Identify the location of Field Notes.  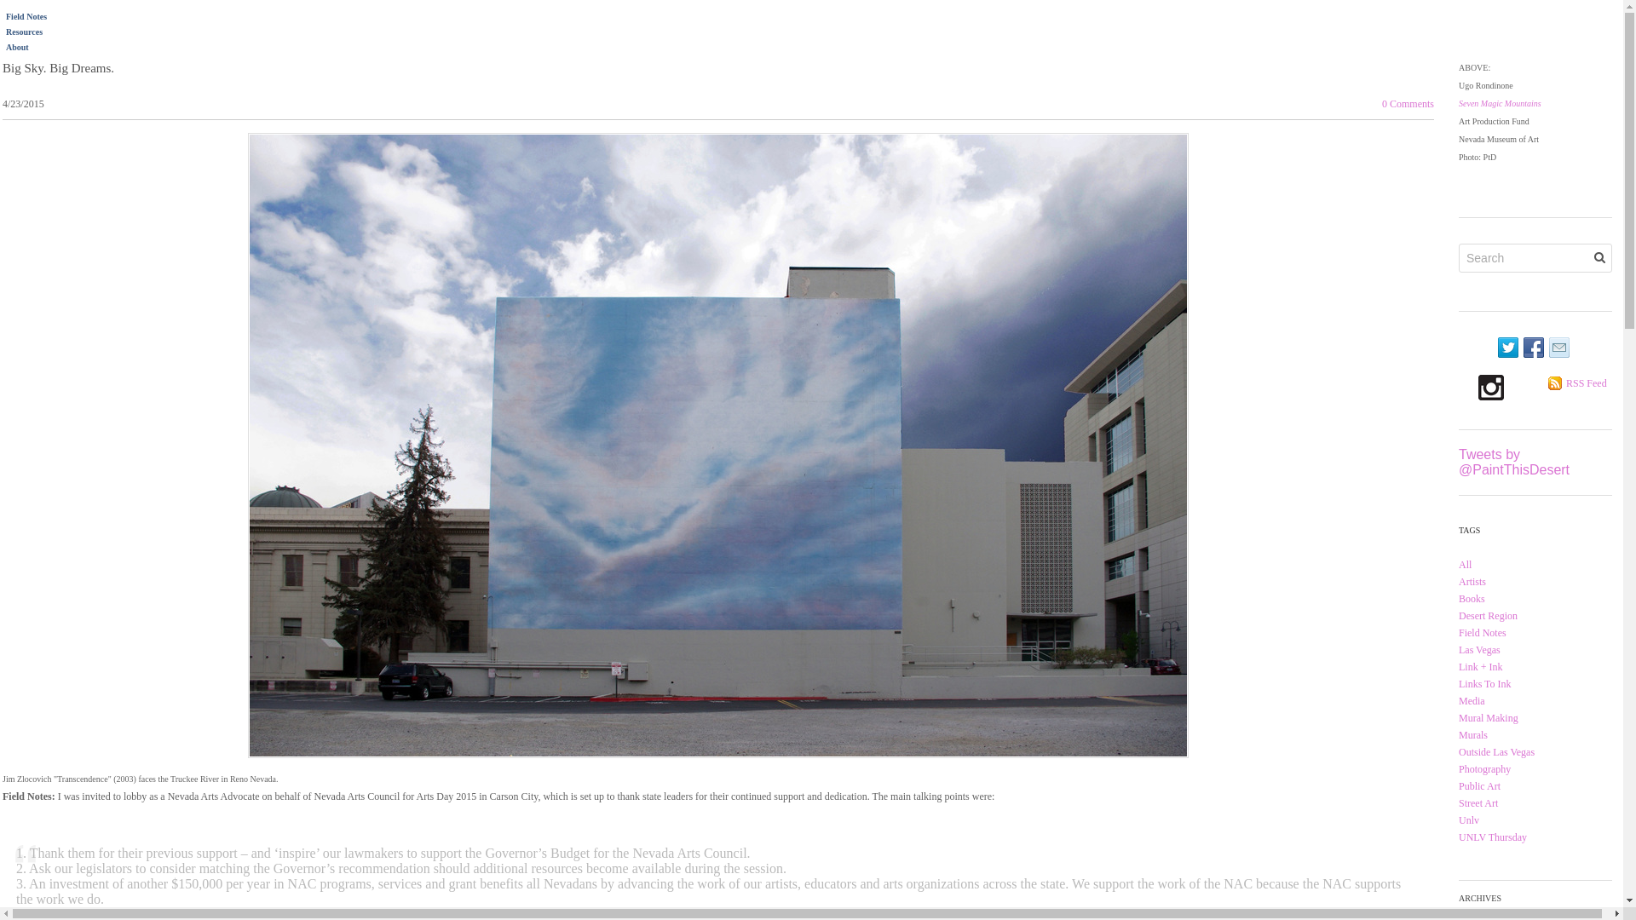
(1483, 632).